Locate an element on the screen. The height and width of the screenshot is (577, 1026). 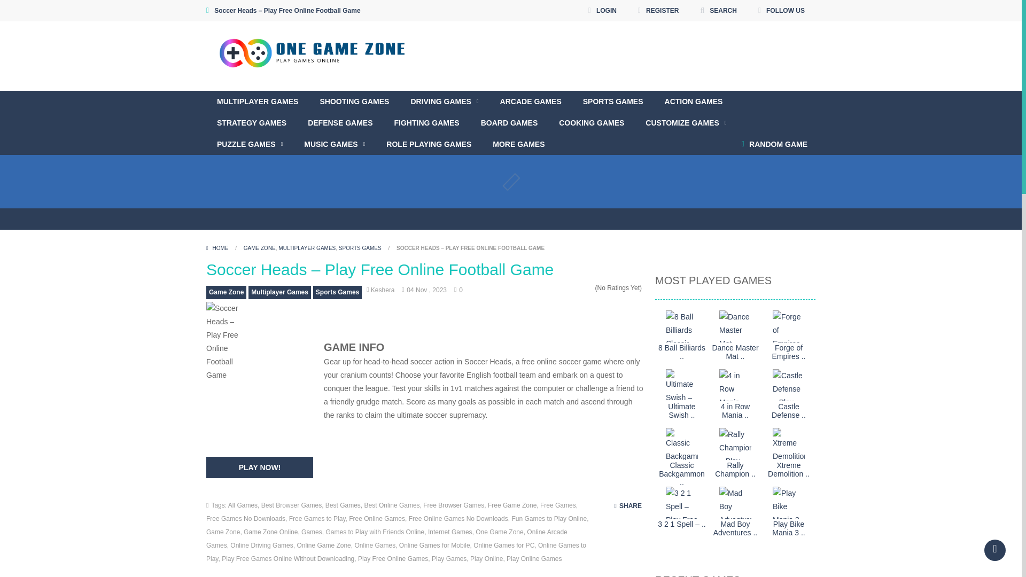
FOLLOW US is located at coordinates (781, 11).